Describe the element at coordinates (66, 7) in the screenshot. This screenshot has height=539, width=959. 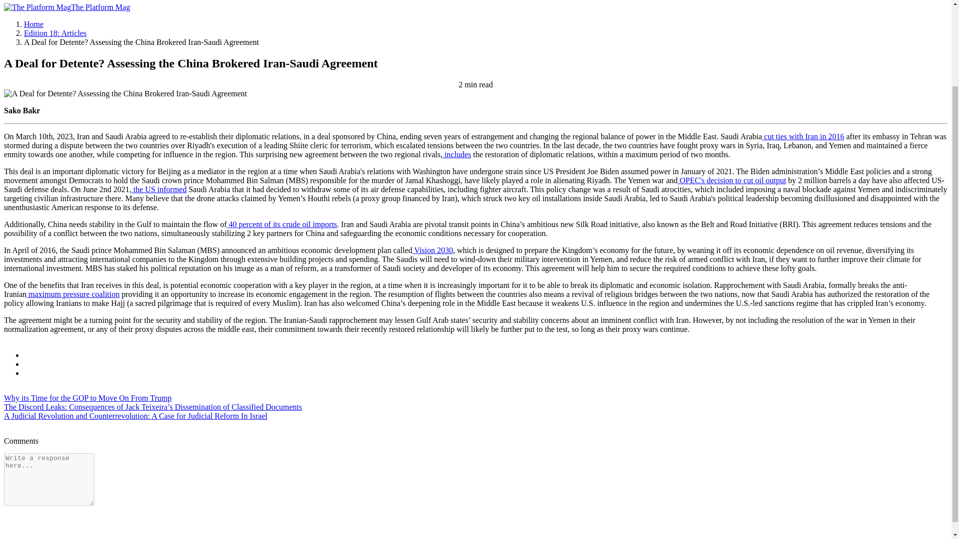
I see `The Platform Mag` at that location.